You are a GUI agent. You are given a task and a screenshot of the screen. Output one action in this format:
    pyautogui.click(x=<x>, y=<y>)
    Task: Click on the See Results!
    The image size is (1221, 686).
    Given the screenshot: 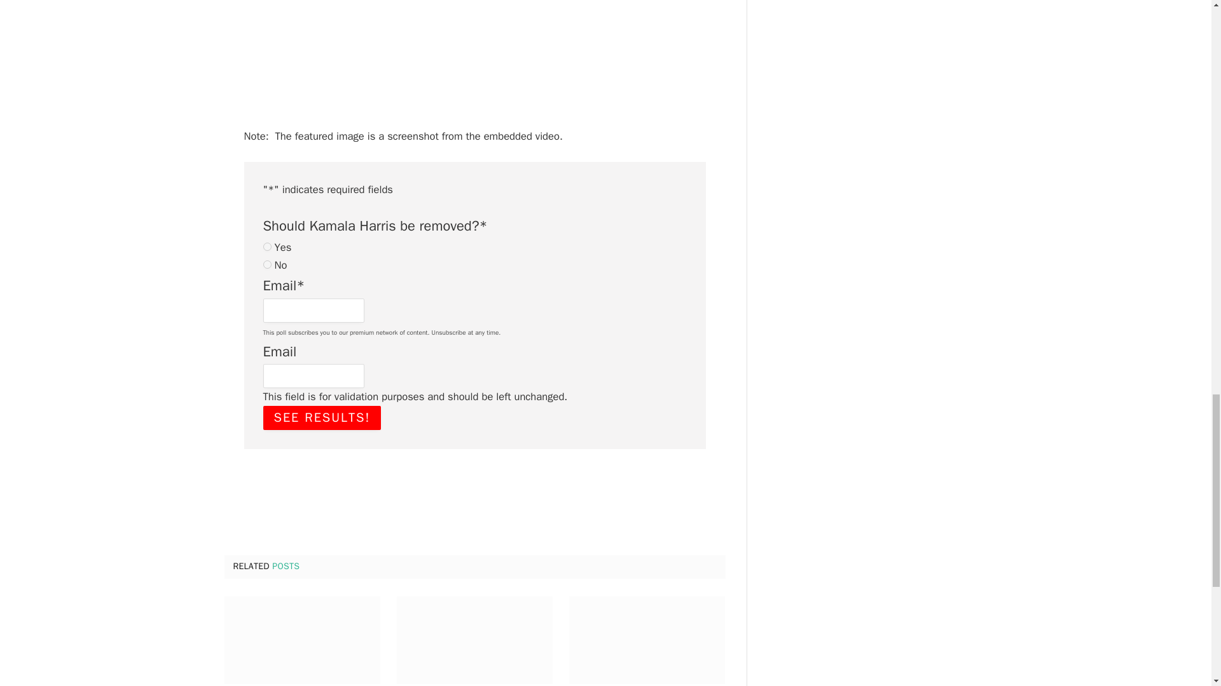 What is the action you would take?
    pyautogui.click(x=322, y=418)
    